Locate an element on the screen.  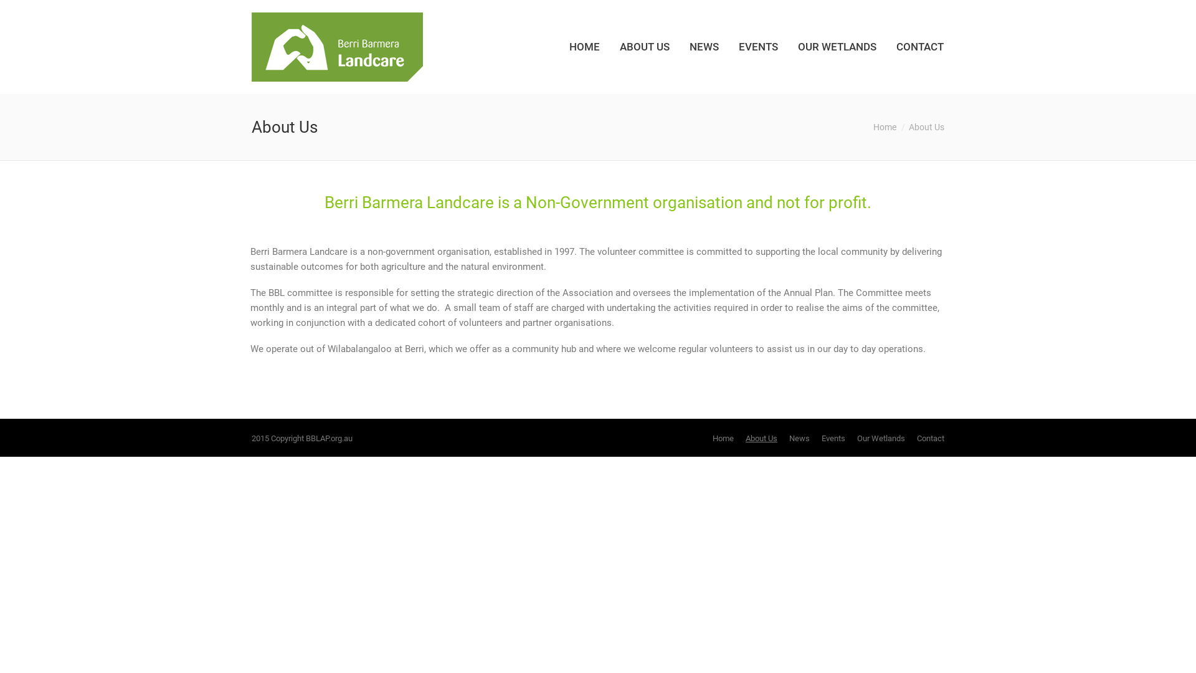
Our Wetlands is located at coordinates (881, 439).